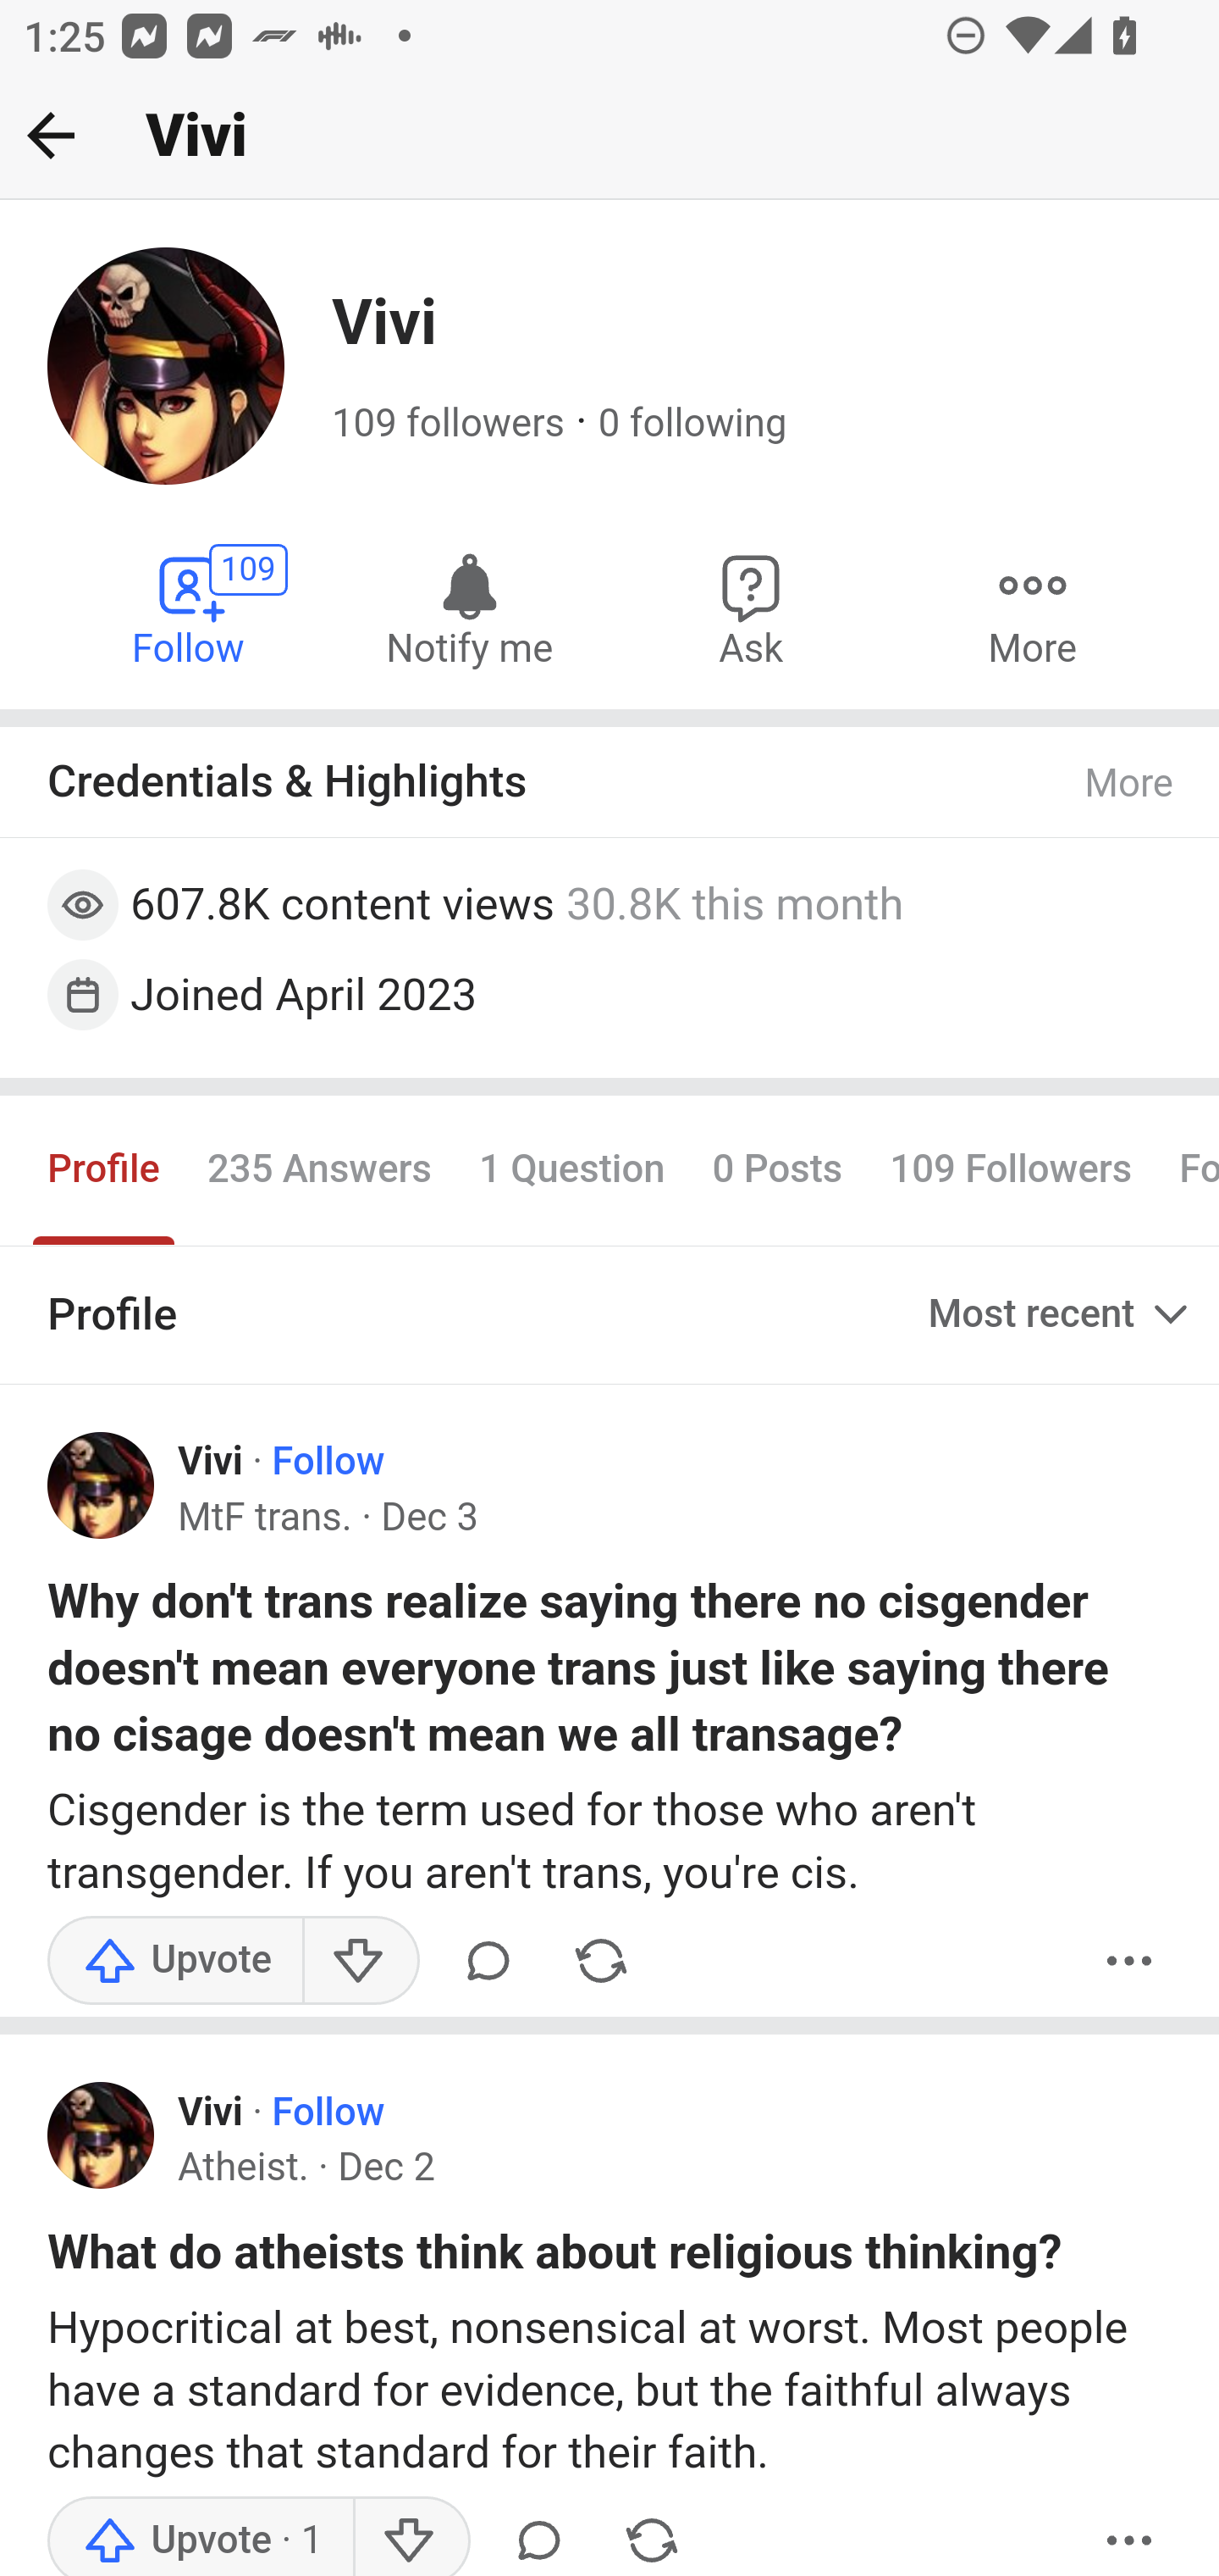  Describe the element at coordinates (210, 1462) in the screenshot. I see `Vivi` at that location.